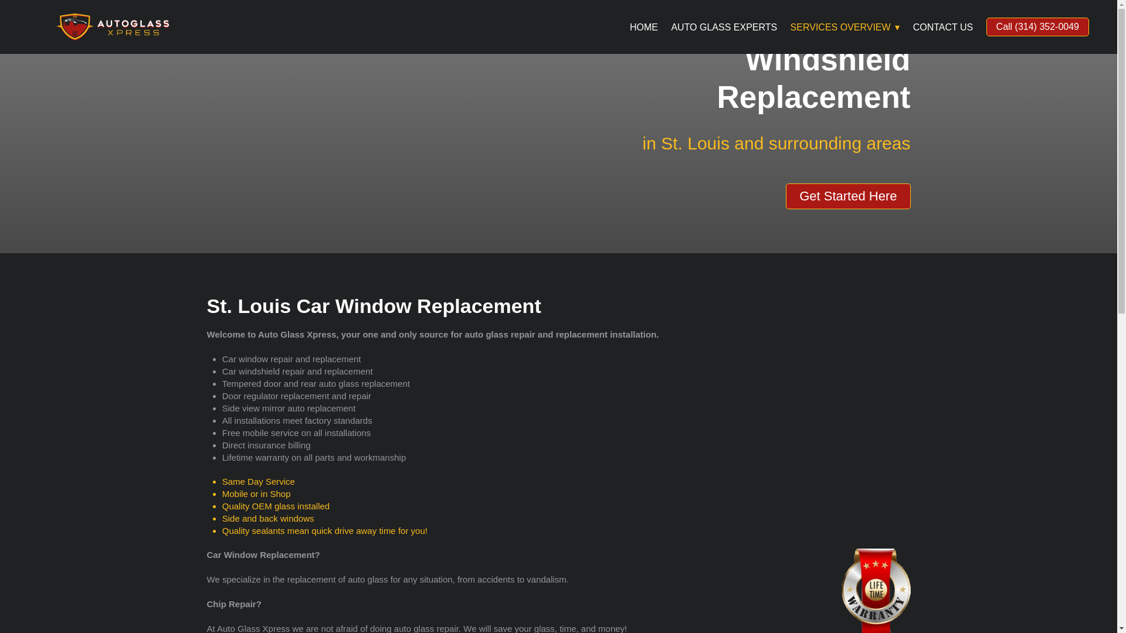  I want to click on HOME, so click(643, 27).